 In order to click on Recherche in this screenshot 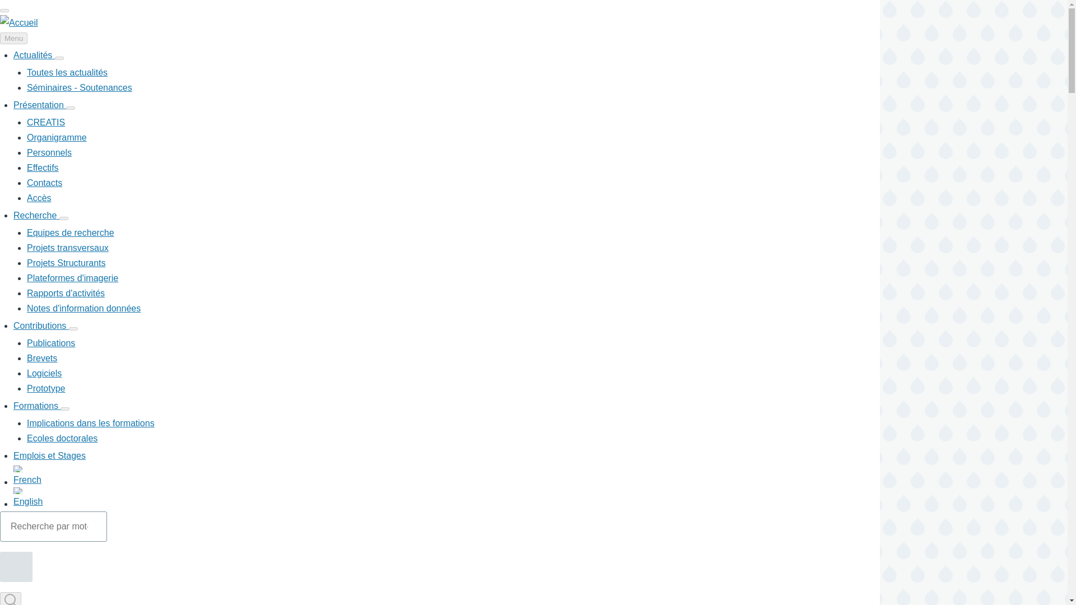, I will do `click(36, 215)`.